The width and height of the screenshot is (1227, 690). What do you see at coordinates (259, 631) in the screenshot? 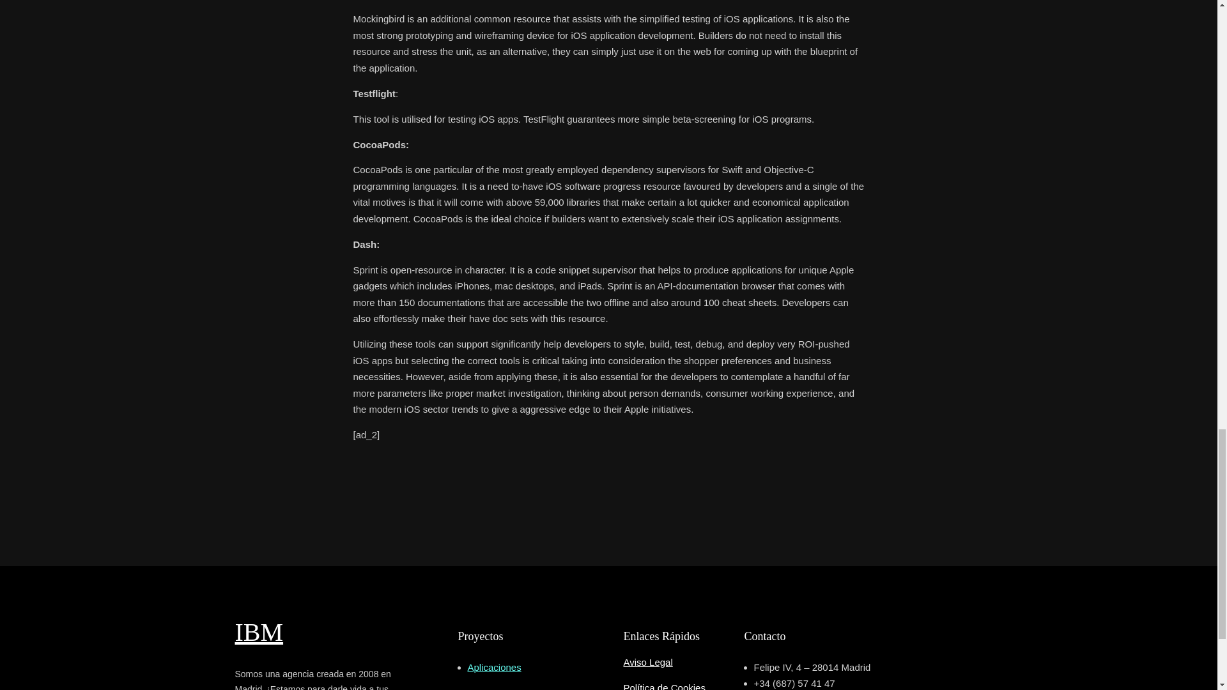
I see `IBM` at bounding box center [259, 631].